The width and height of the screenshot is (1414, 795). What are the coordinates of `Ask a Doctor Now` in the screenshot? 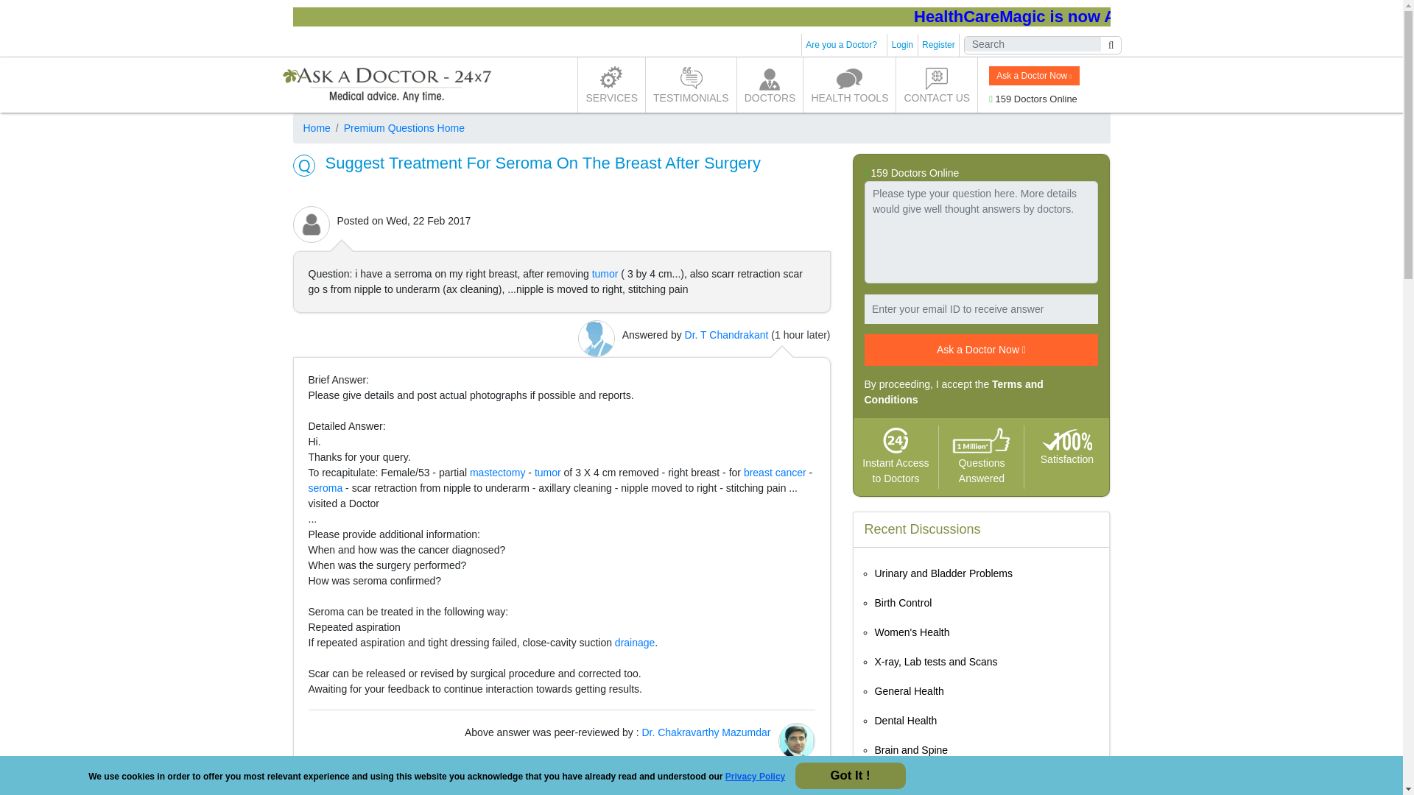 It's located at (1033, 75).